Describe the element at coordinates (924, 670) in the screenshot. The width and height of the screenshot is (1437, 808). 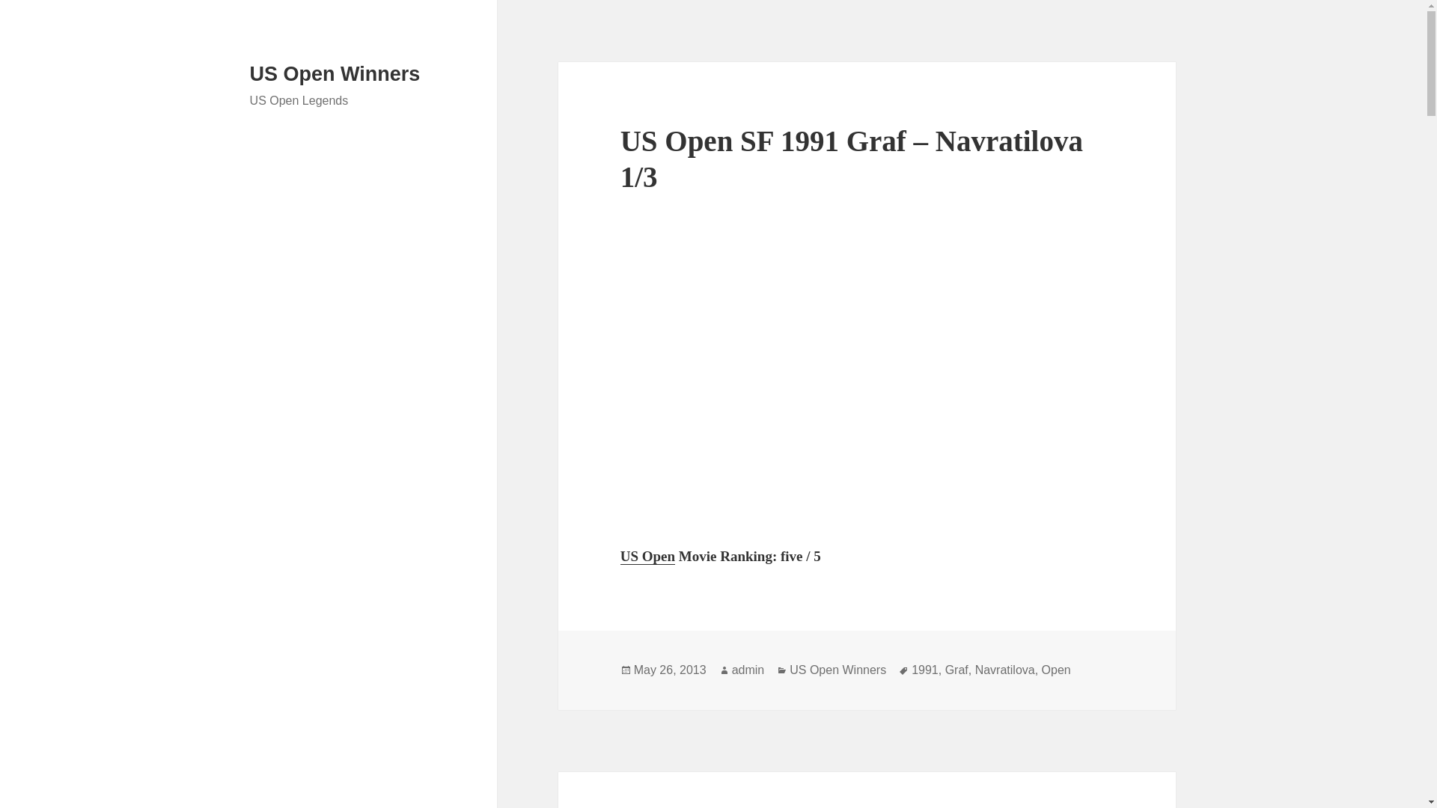
I see `1991` at that location.